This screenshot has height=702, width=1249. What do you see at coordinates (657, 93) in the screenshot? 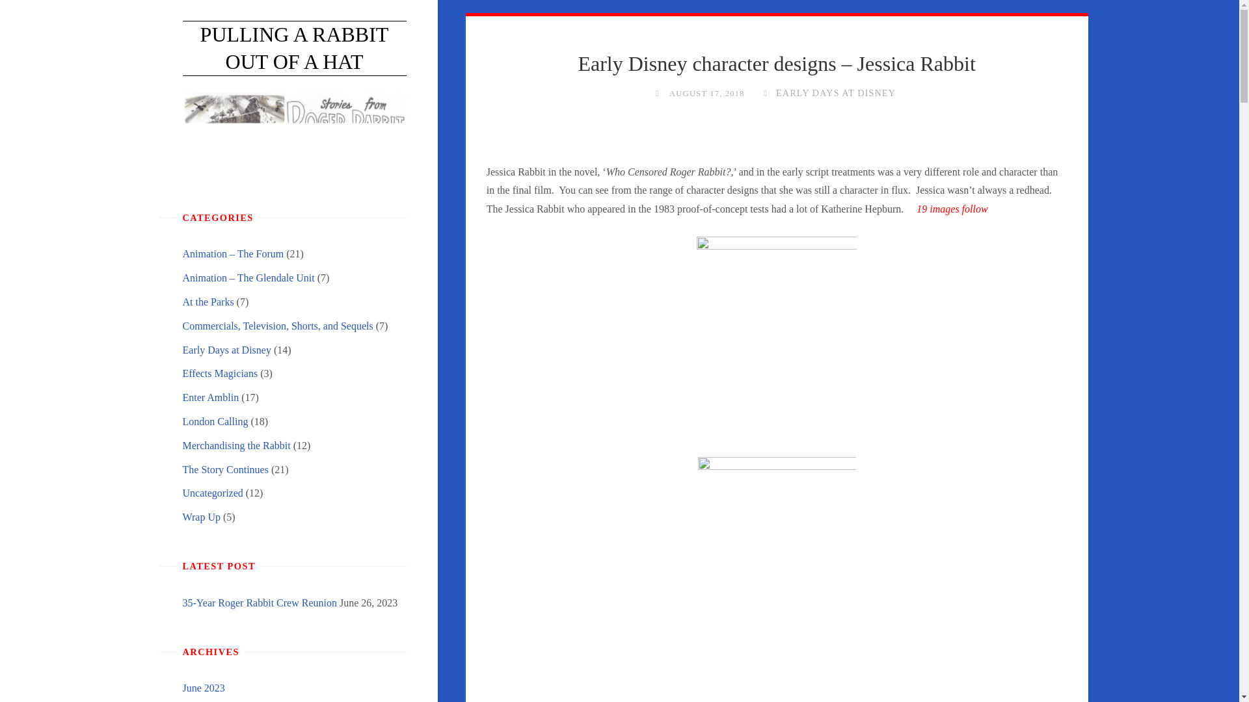
I see `Date` at bounding box center [657, 93].